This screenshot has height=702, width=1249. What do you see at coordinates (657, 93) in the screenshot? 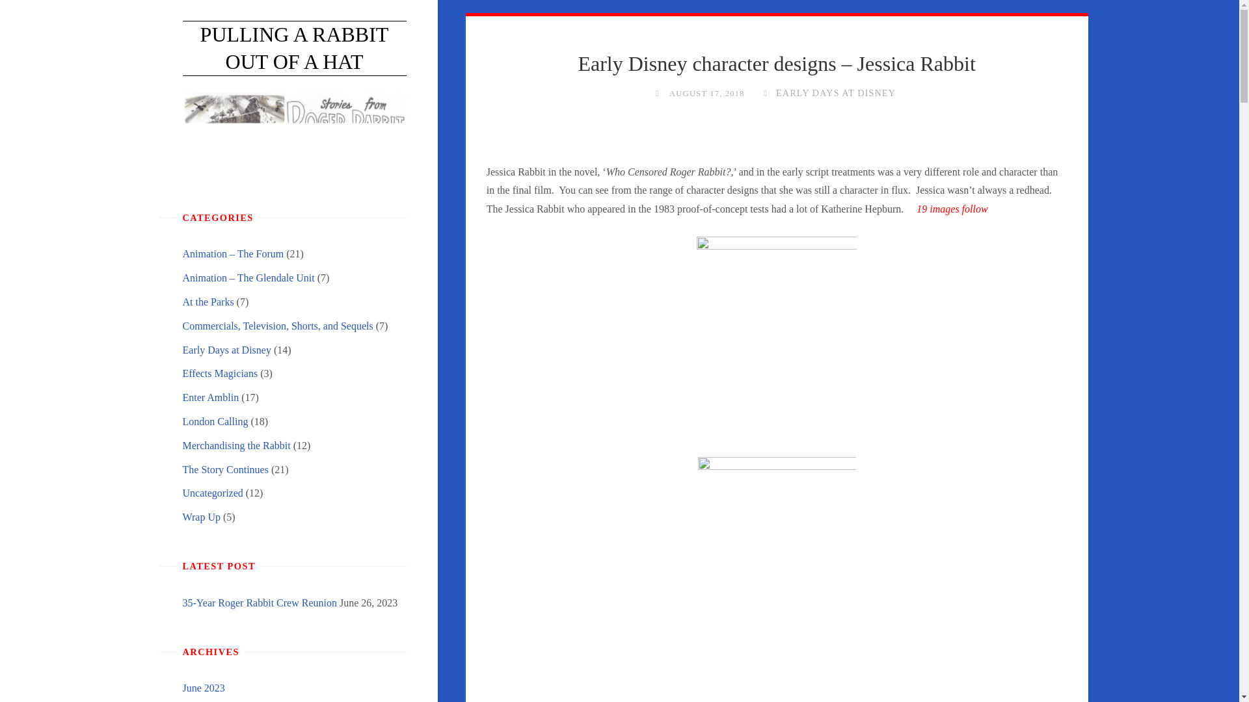
I see `Date` at bounding box center [657, 93].